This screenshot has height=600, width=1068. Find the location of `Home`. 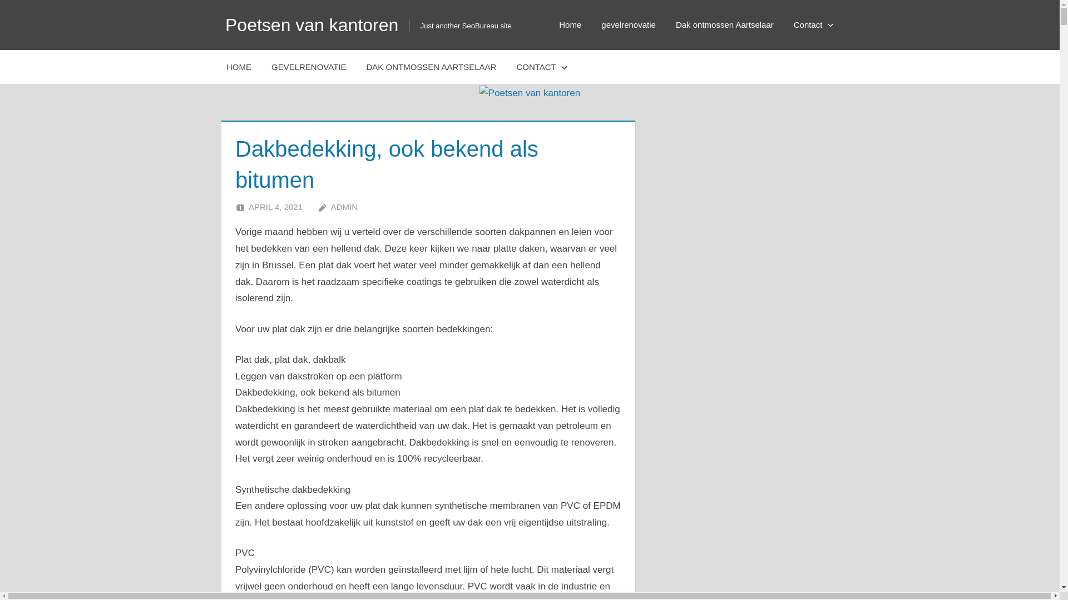

Home is located at coordinates (570, 25).